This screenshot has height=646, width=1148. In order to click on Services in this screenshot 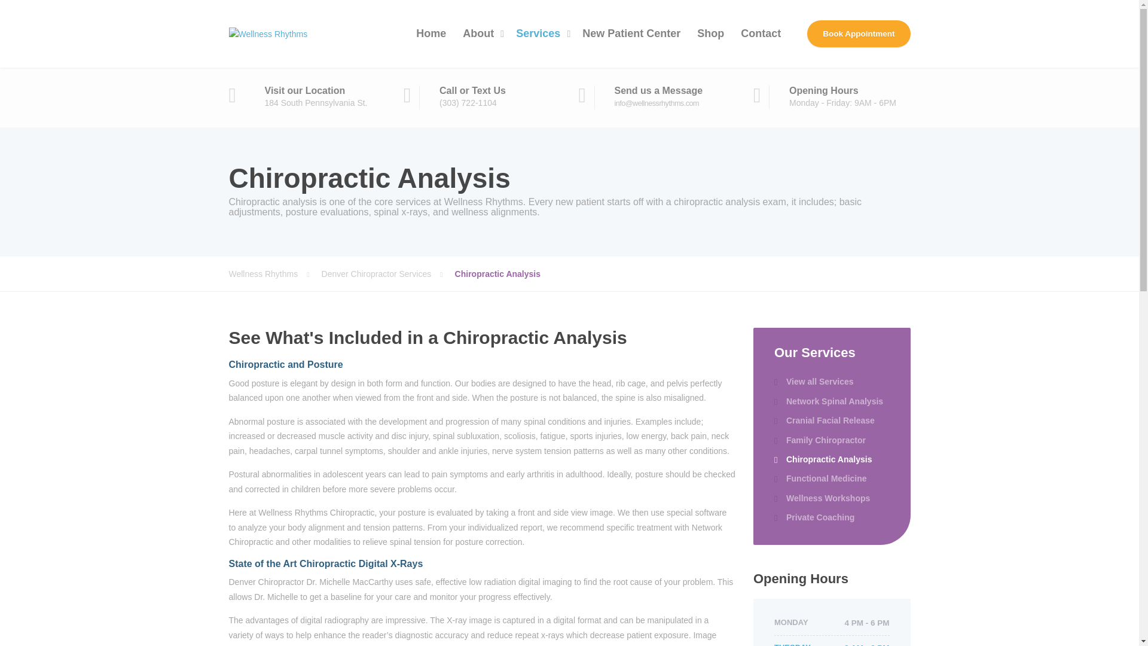, I will do `click(541, 33)`.